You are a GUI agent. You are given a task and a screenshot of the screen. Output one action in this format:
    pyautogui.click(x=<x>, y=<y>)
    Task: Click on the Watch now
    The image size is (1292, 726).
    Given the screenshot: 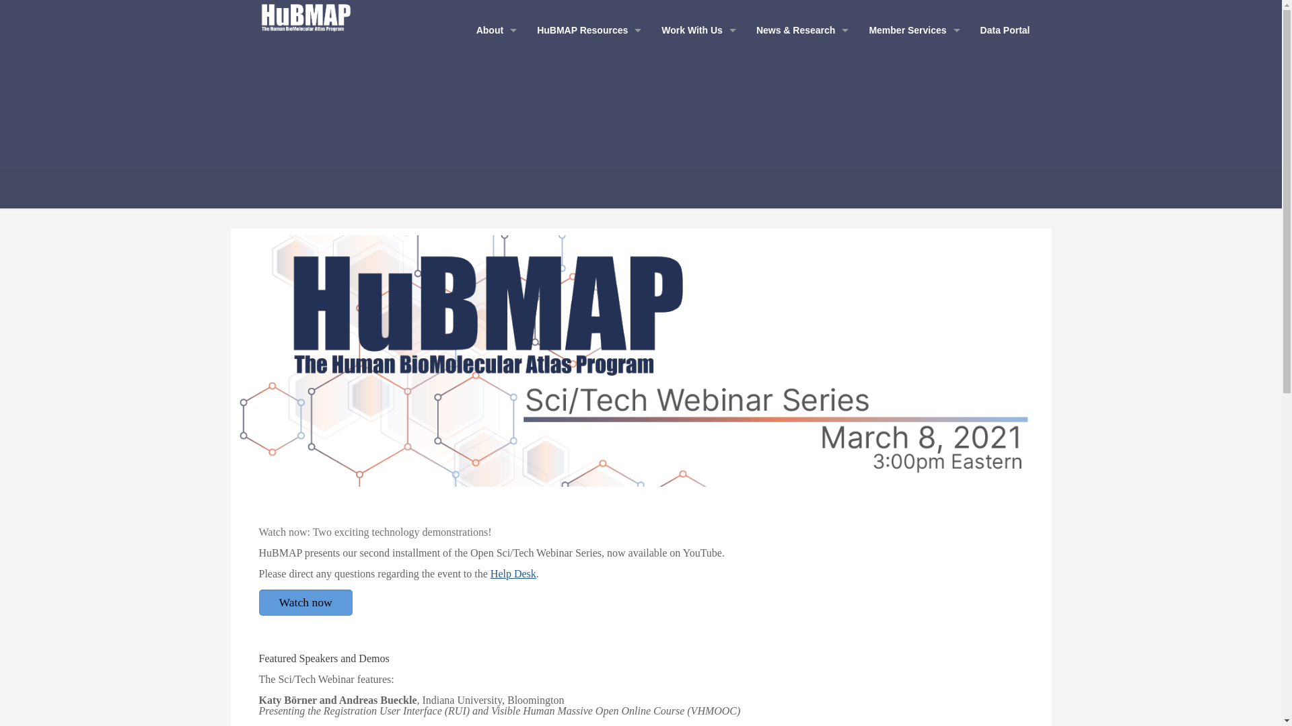 What is the action you would take?
    pyautogui.click(x=305, y=602)
    